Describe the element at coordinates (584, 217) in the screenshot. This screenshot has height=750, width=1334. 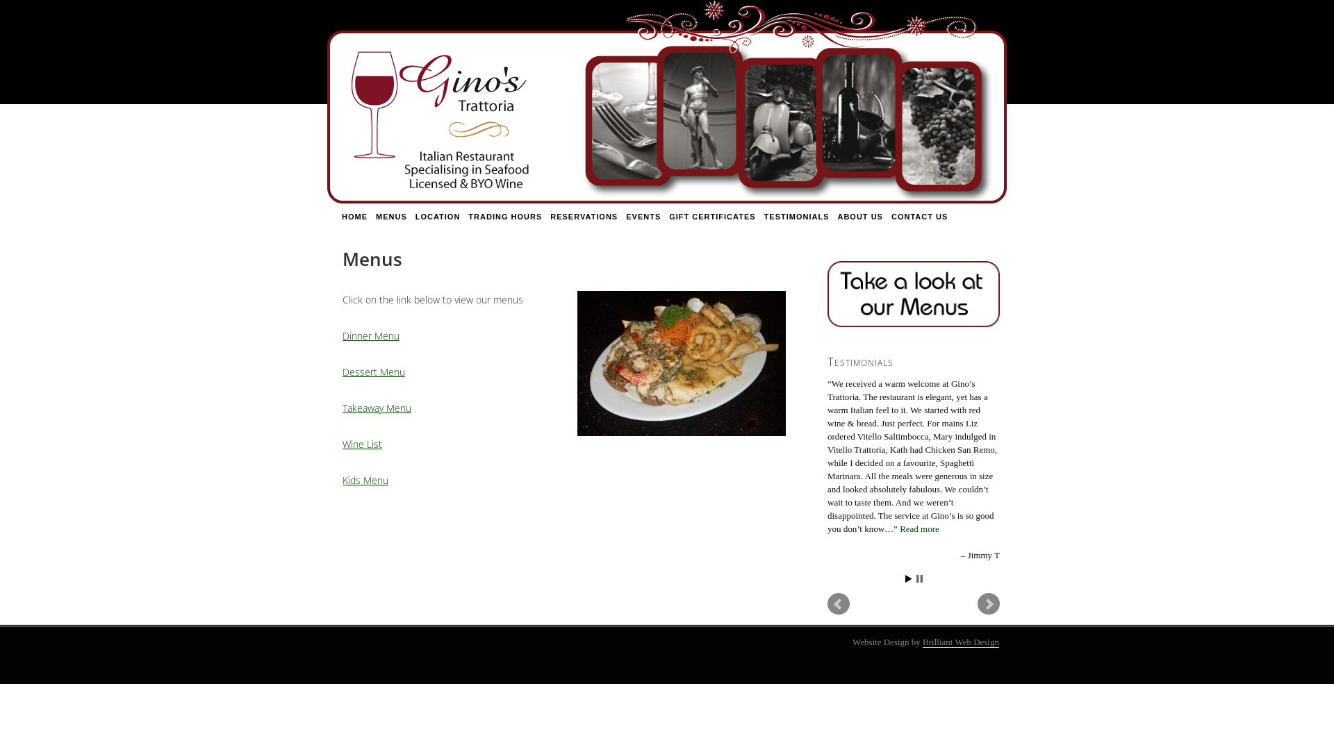
I see `RESERVATIONS` at that location.